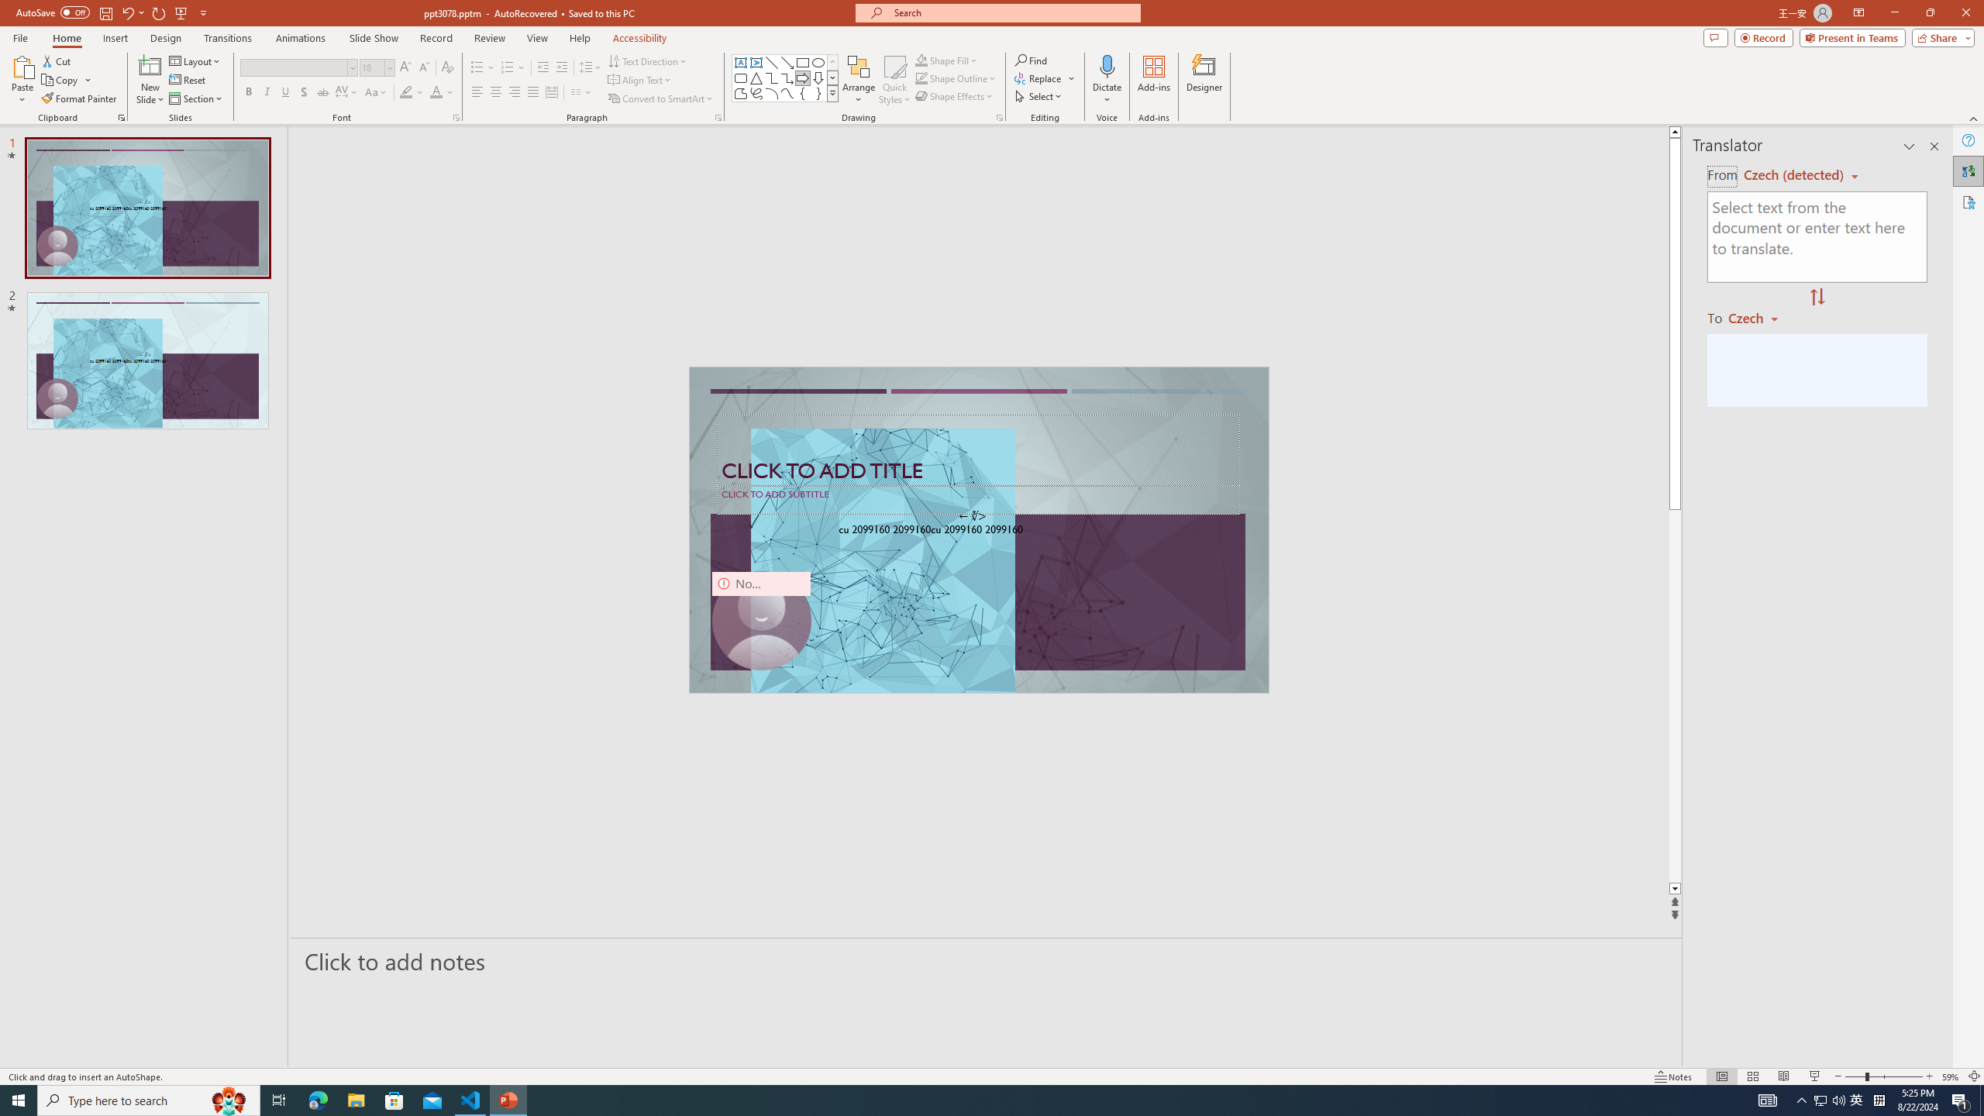  I want to click on Increase Indent, so click(563, 68).